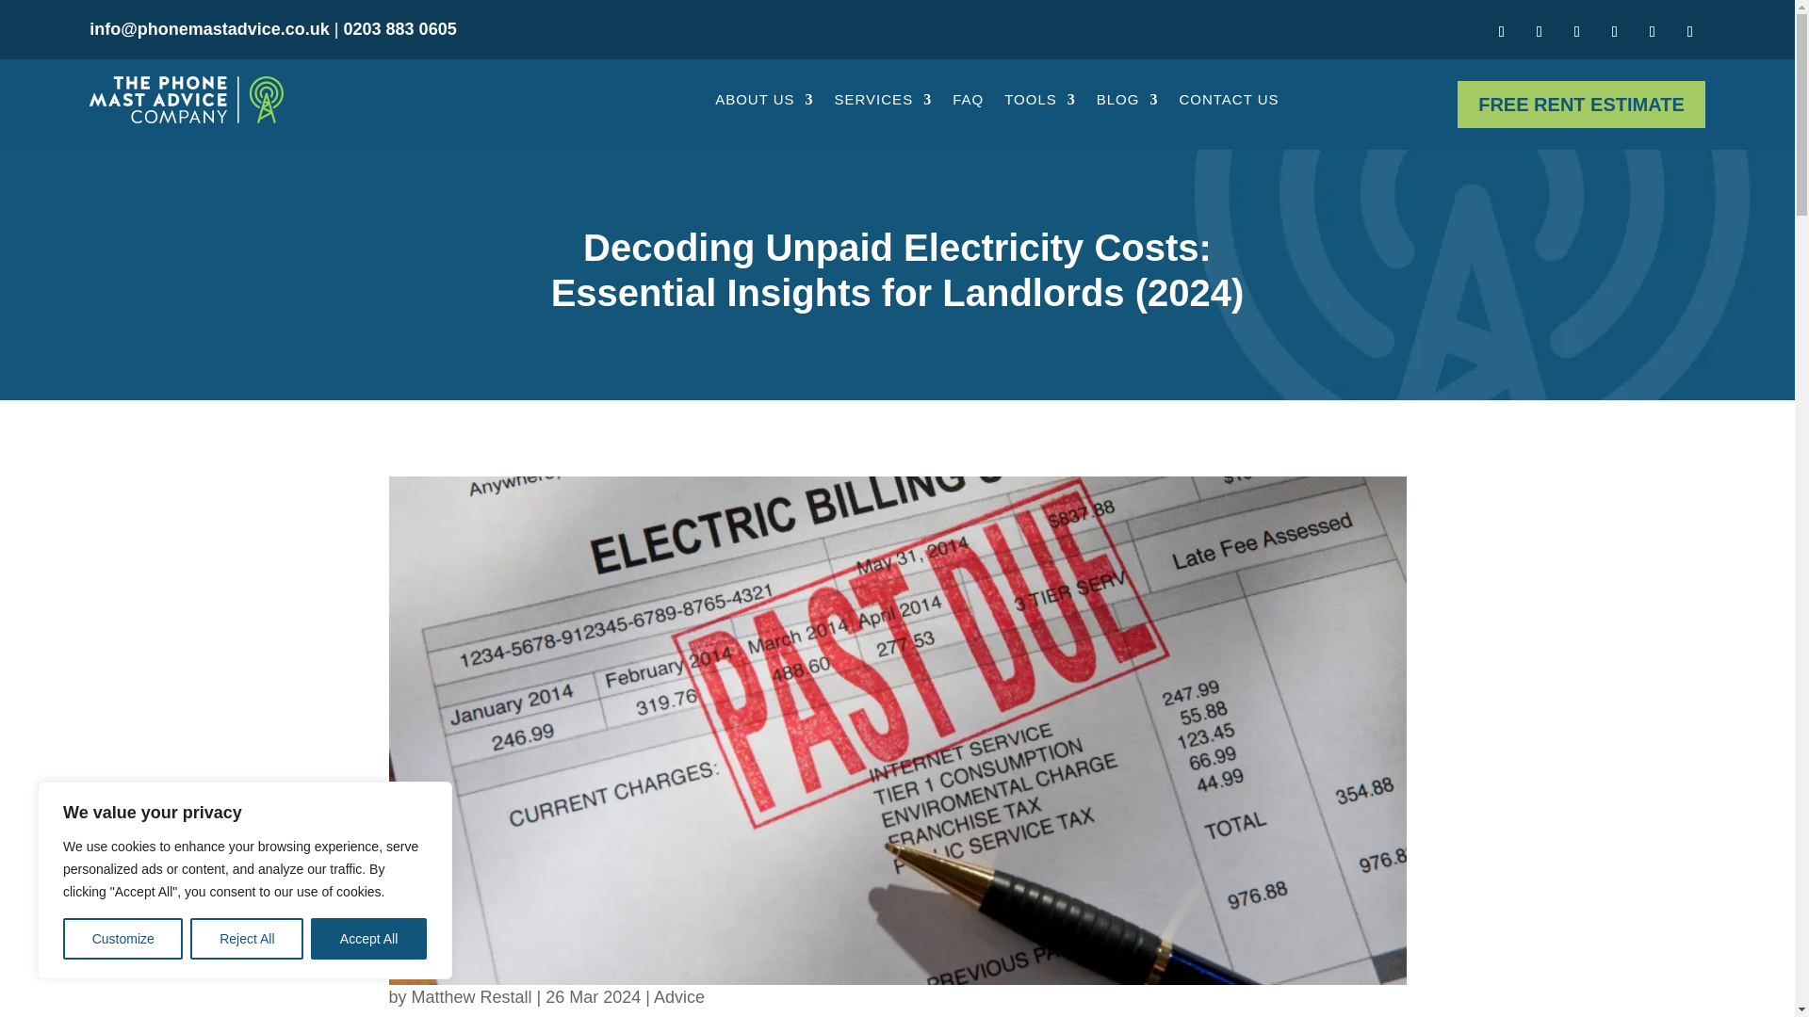 Image resolution: width=1809 pixels, height=1017 pixels. I want to click on Reject All, so click(247, 939).